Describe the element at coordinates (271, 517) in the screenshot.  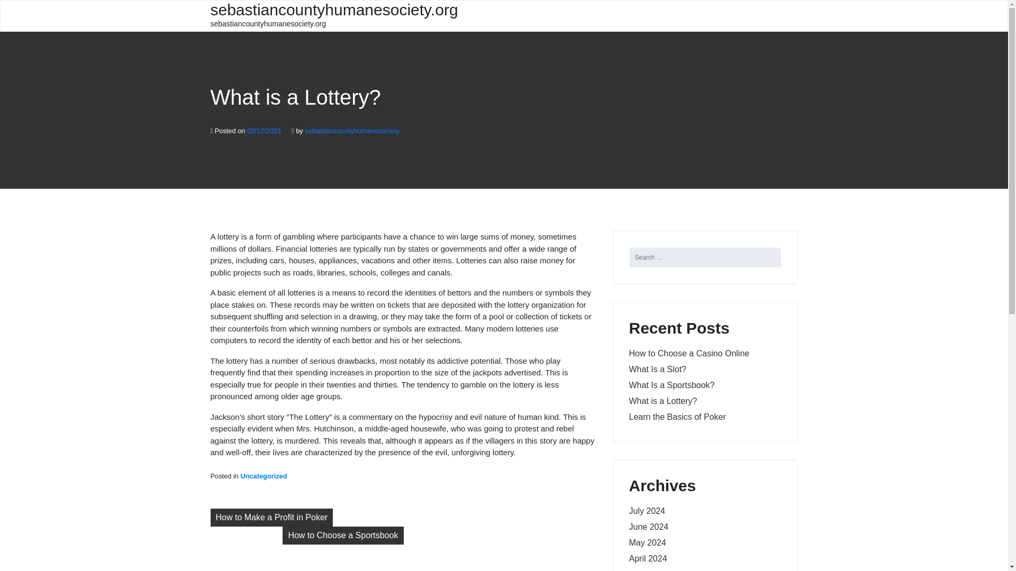
I see `How to Make a Profit in Poker` at that location.